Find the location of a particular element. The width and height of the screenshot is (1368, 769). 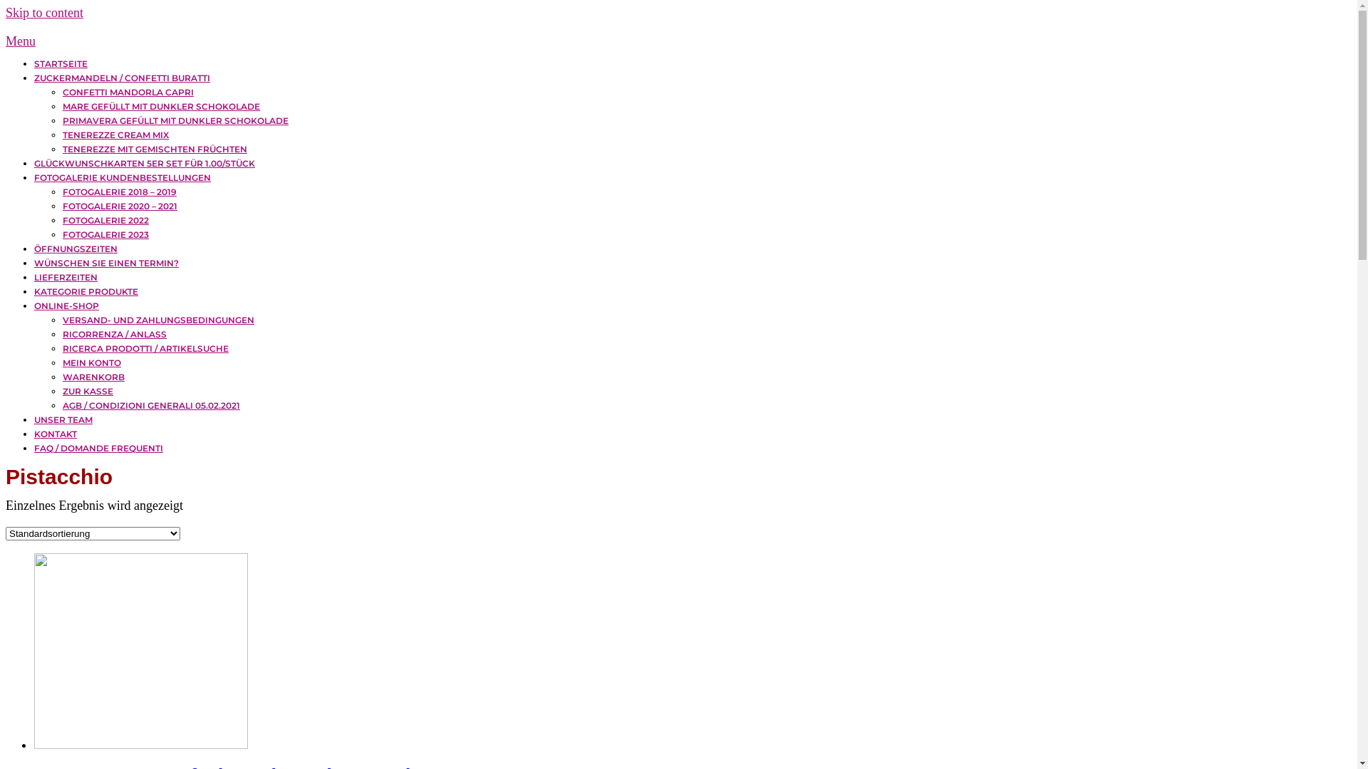

Skip to content is located at coordinates (44, 13).